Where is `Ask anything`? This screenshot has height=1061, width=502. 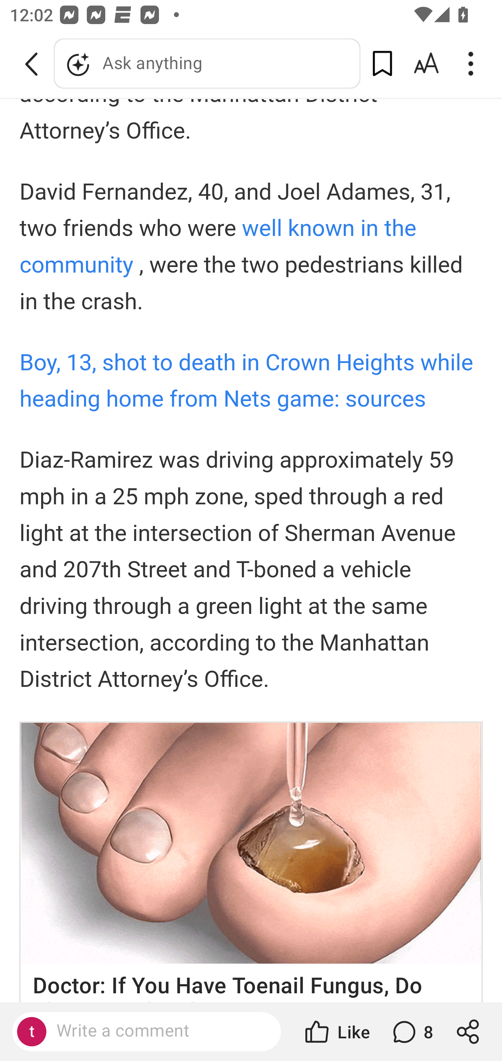 Ask anything is located at coordinates (207, 64).